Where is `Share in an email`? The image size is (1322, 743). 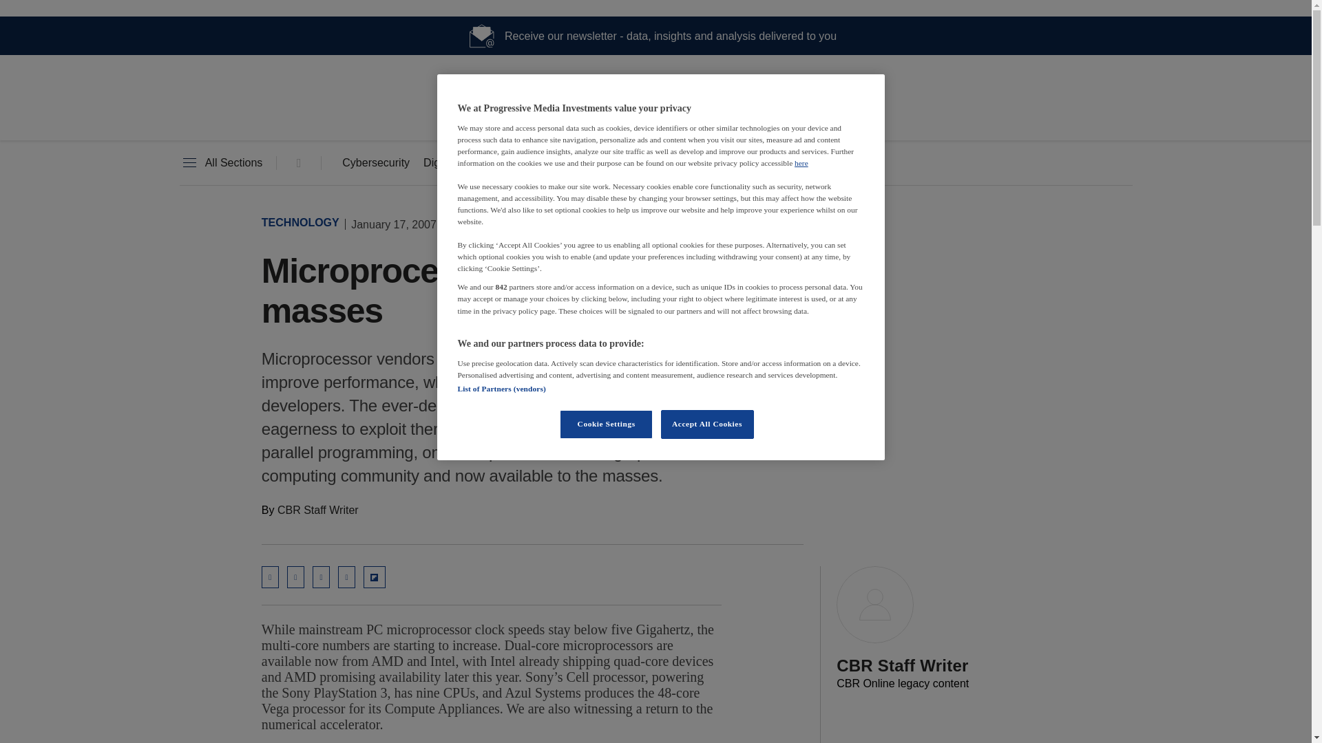
Share in an email is located at coordinates (270, 577).